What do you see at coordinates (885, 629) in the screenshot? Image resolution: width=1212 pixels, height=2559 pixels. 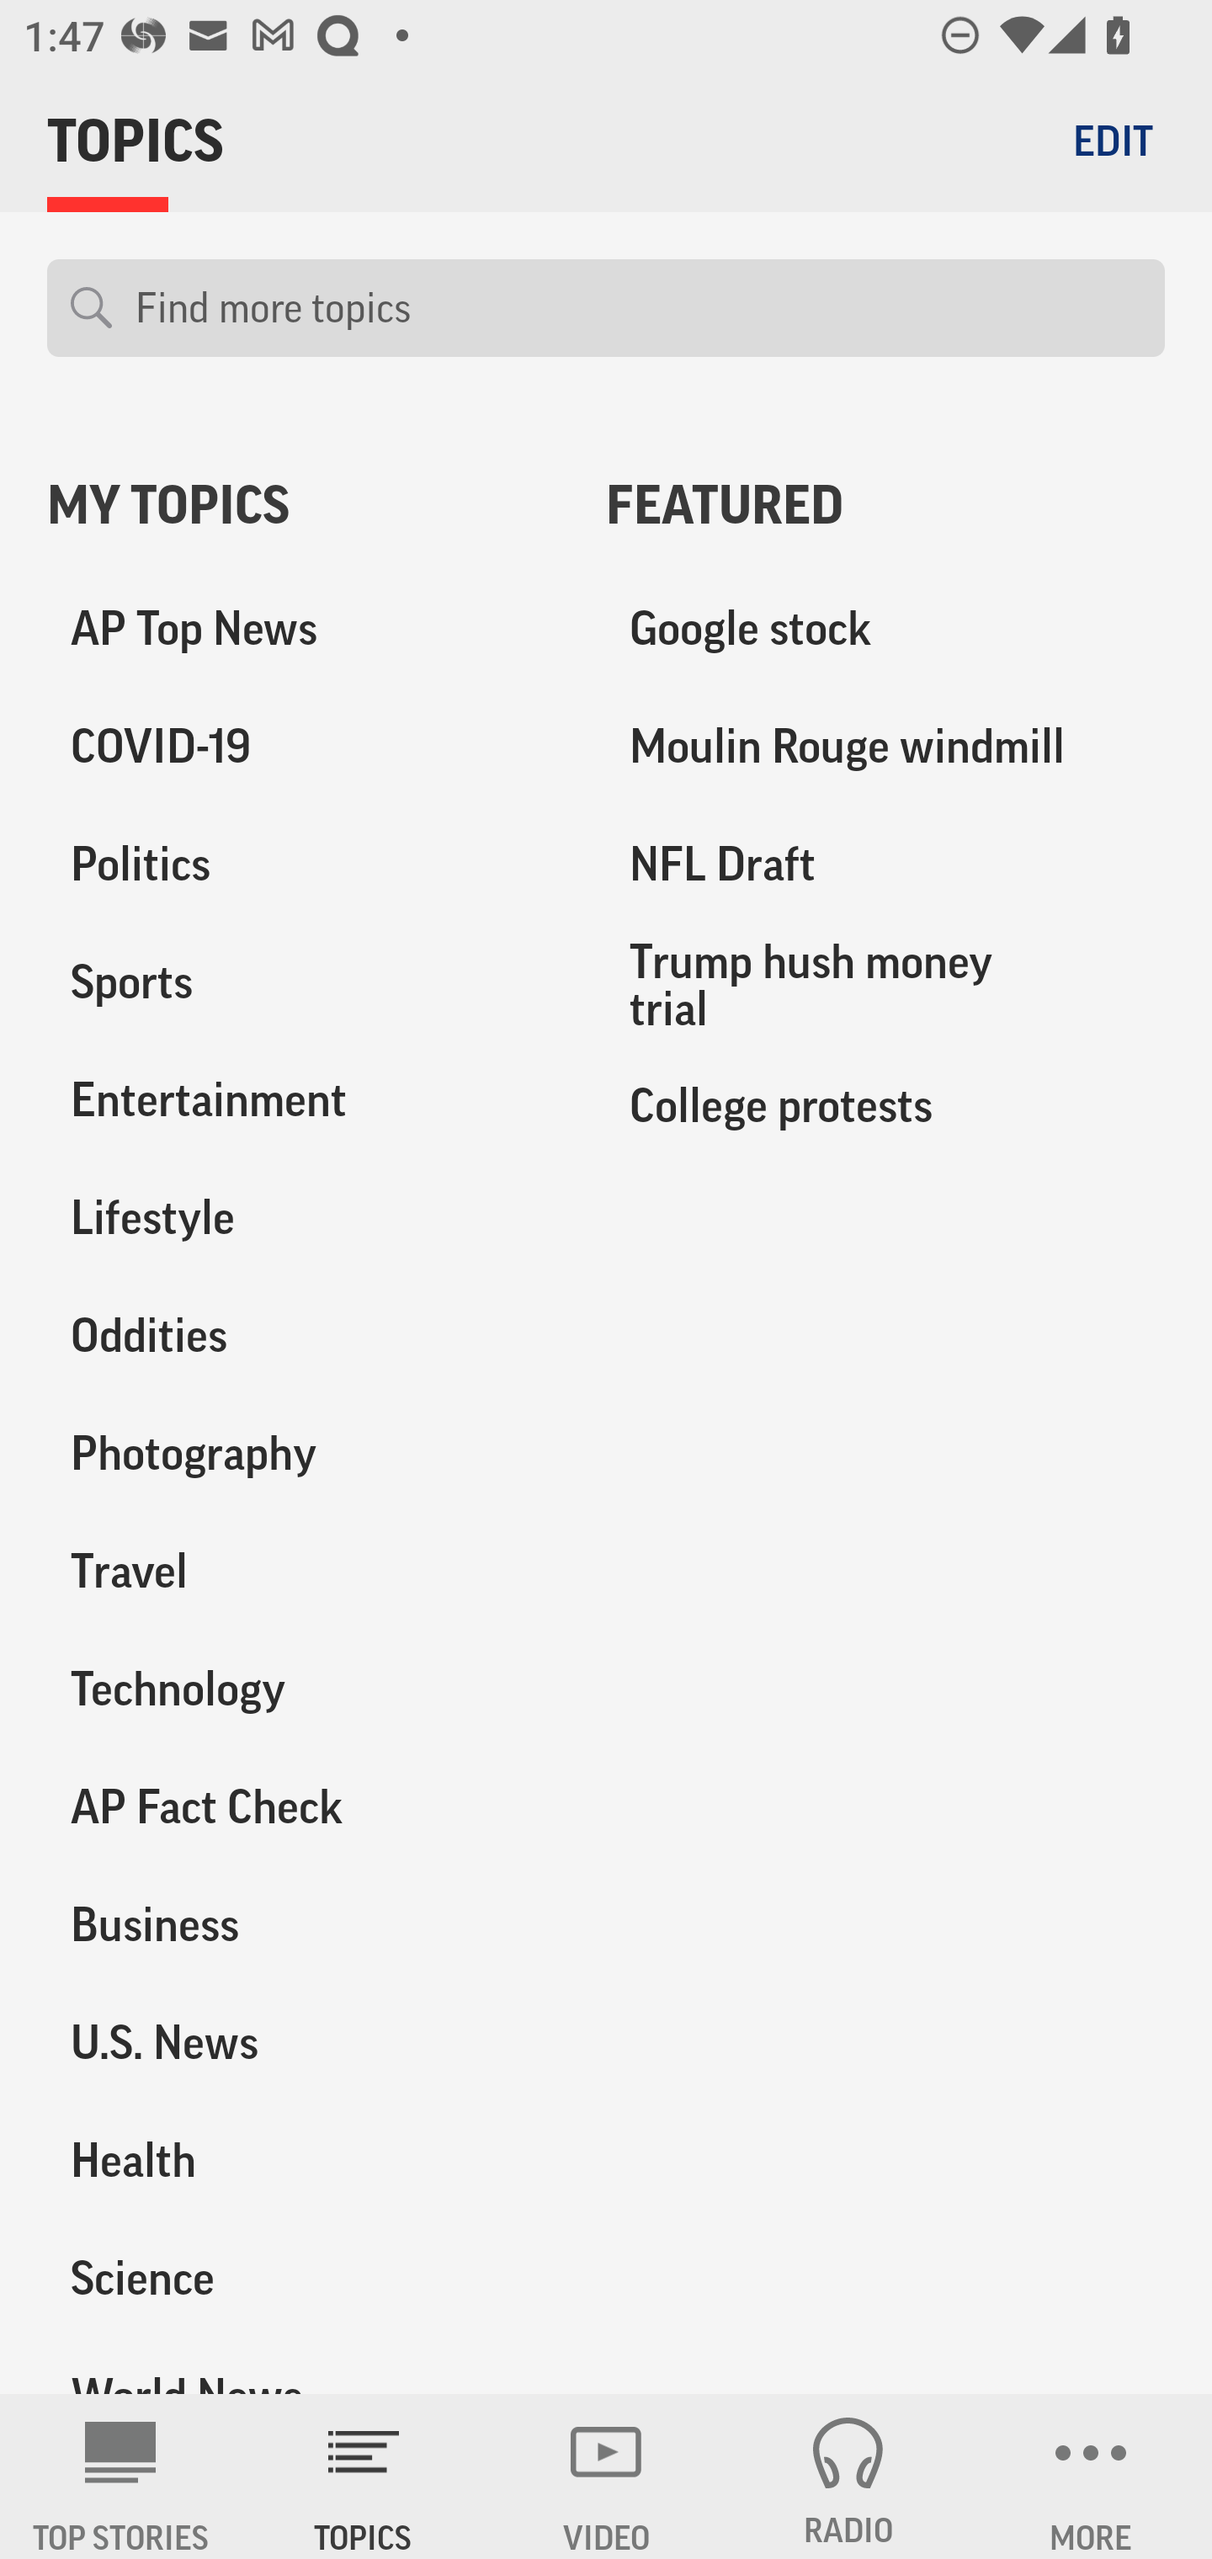 I see `Google stock` at bounding box center [885, 629].